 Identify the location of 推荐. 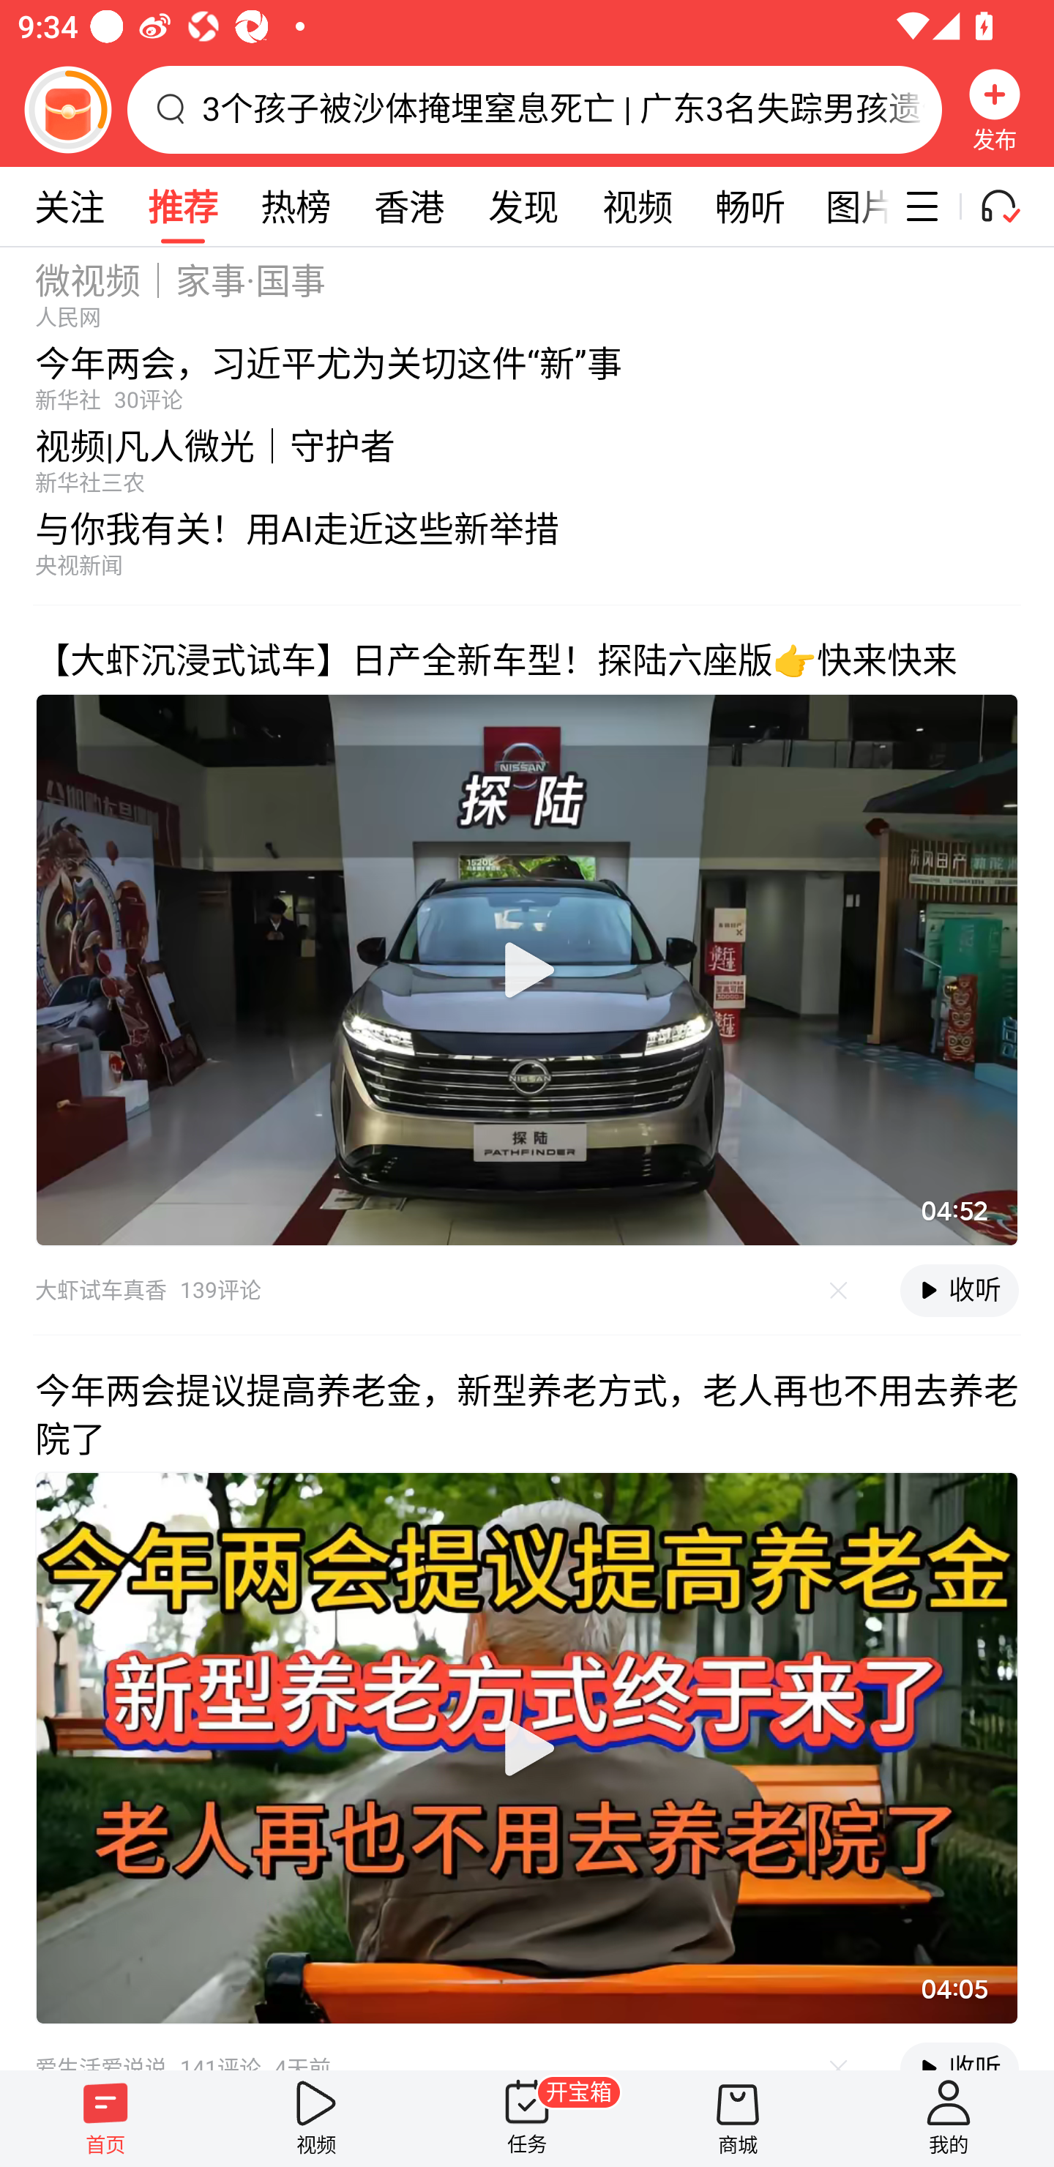
(182, 206).